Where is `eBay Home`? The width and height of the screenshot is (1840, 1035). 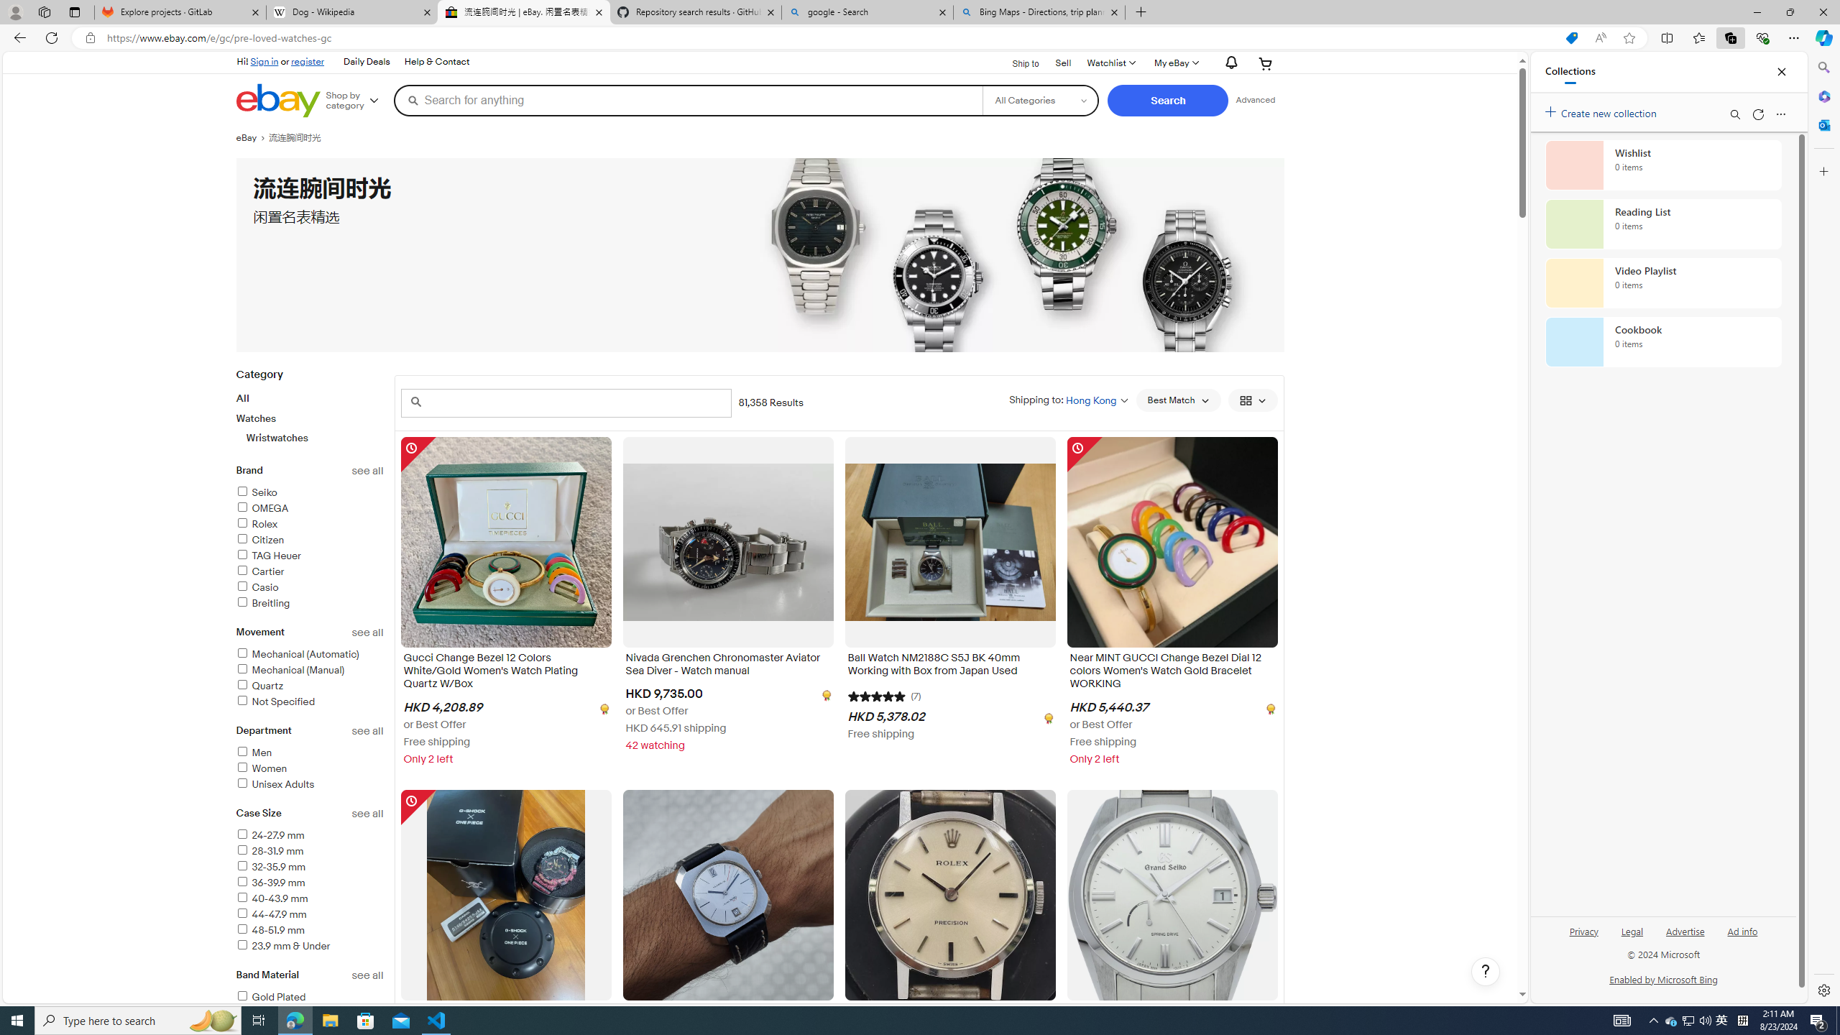
eBay Home is located at coordinates (277, 101).